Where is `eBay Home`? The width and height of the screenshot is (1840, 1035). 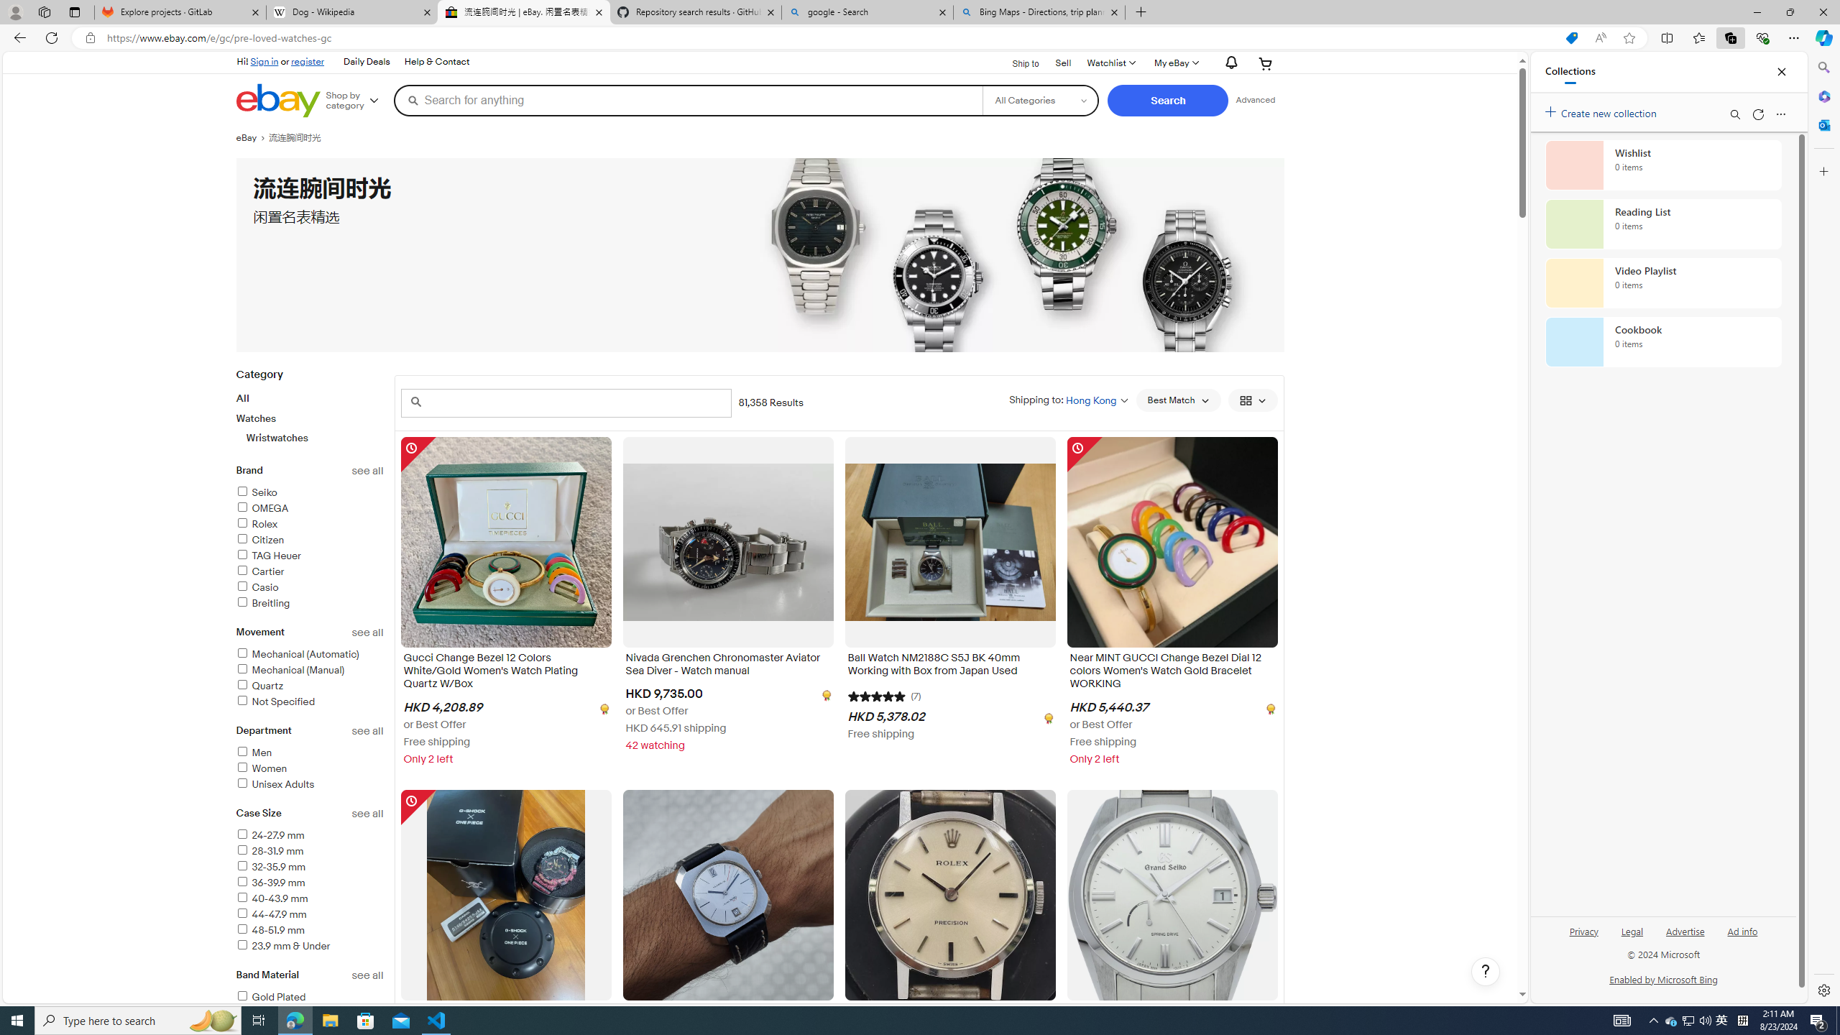
eBay Home is located at coordinates (277, 101).